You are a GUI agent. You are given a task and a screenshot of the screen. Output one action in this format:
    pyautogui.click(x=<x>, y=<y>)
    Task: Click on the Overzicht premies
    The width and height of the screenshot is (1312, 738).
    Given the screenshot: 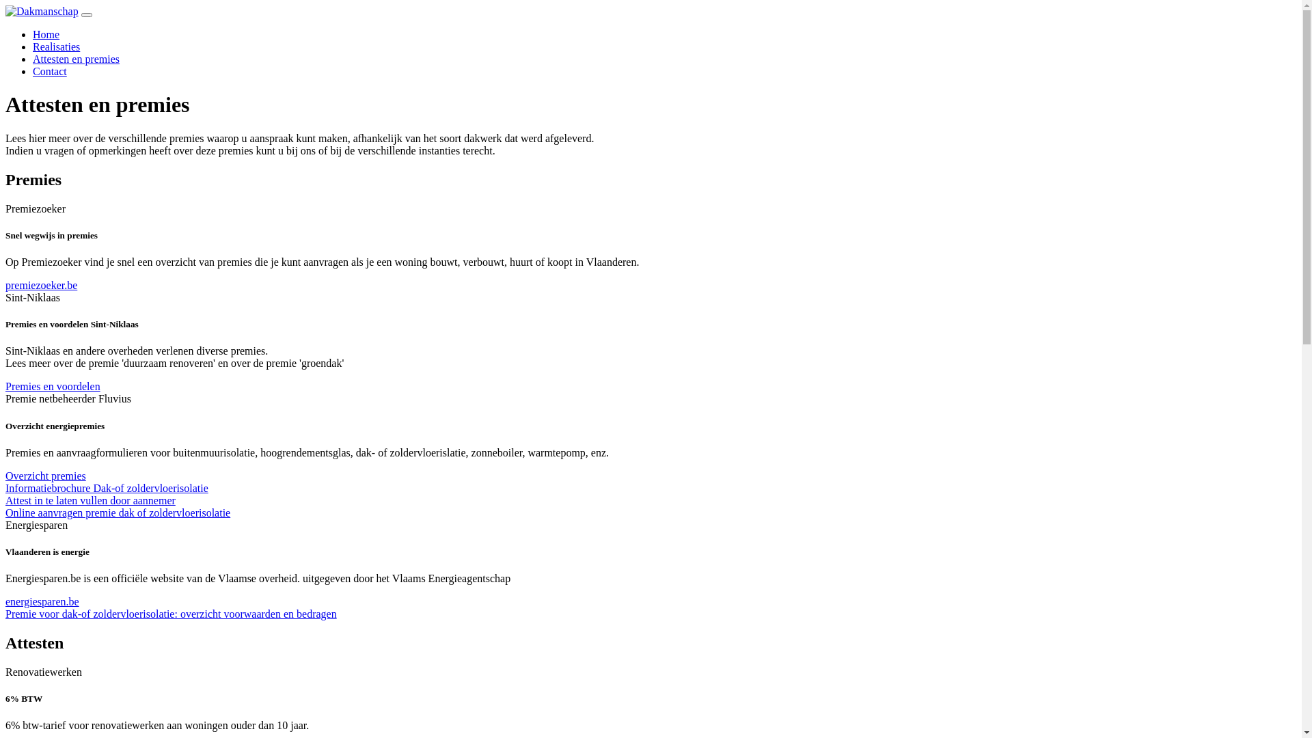 What is the action you would take?
    pyautogui.click(x=46, y=476)
    